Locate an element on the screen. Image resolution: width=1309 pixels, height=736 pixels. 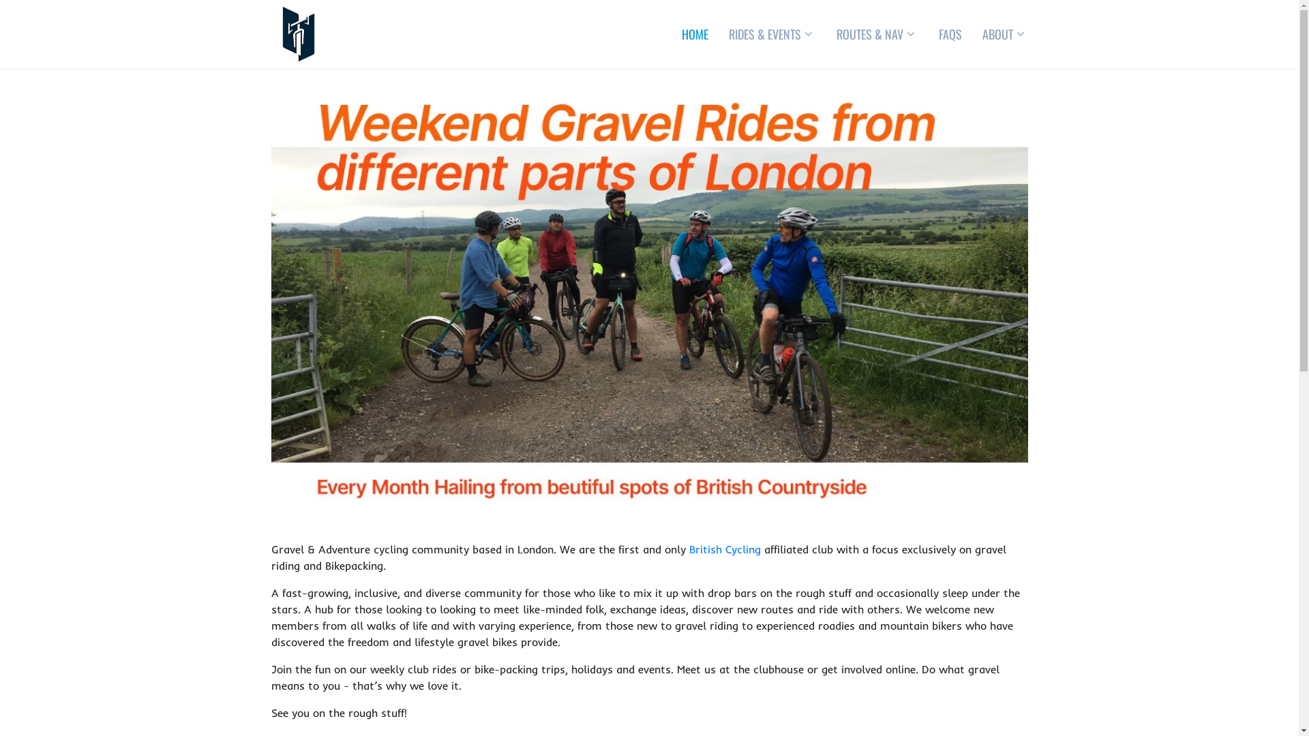
ABOUT is located at coordinates (998, 34).